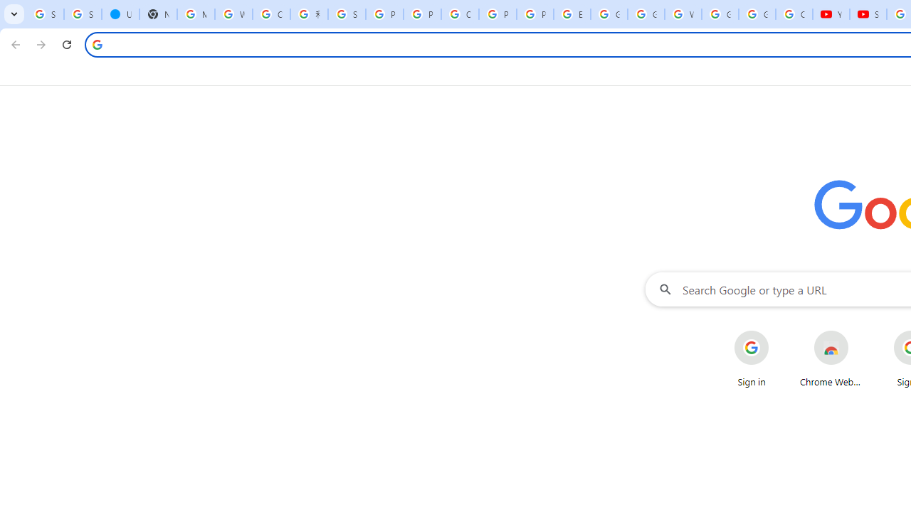  Describe the element at coordinates (868, 14) in the screenshot. I see `Subscriptions - YouTube` at that location.